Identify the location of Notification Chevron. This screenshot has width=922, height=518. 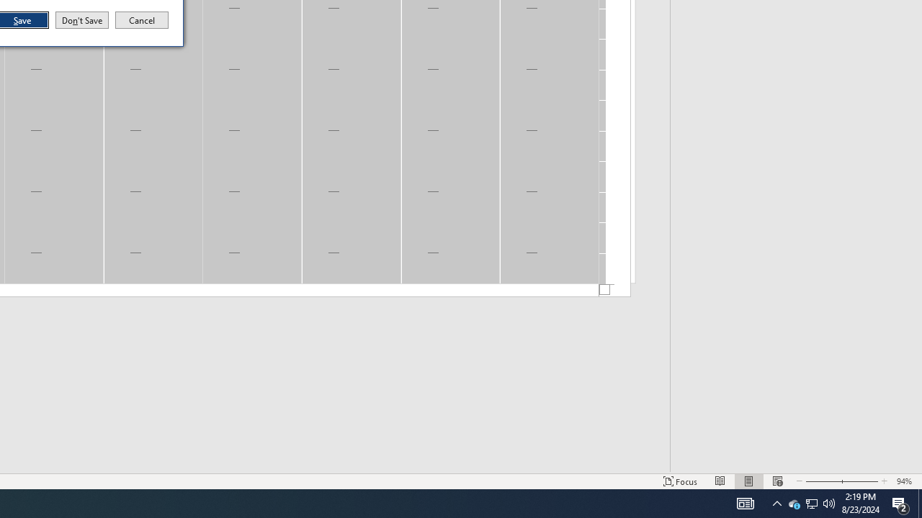
(776, 504).